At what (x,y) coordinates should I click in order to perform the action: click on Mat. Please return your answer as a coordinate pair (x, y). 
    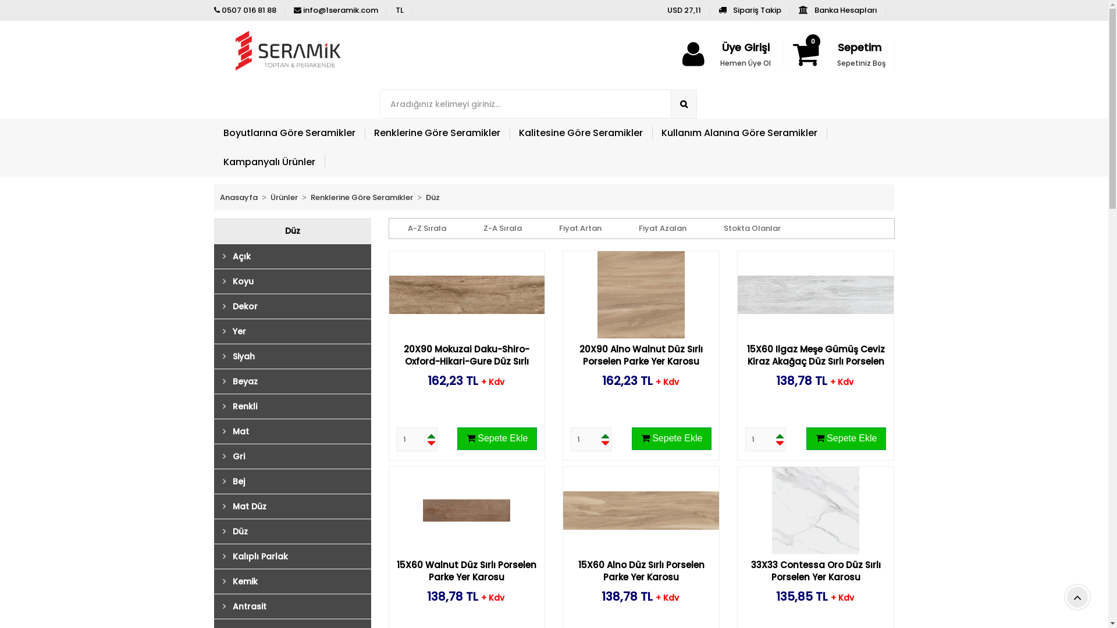
    Looking at the image, I should click on (300, 431).